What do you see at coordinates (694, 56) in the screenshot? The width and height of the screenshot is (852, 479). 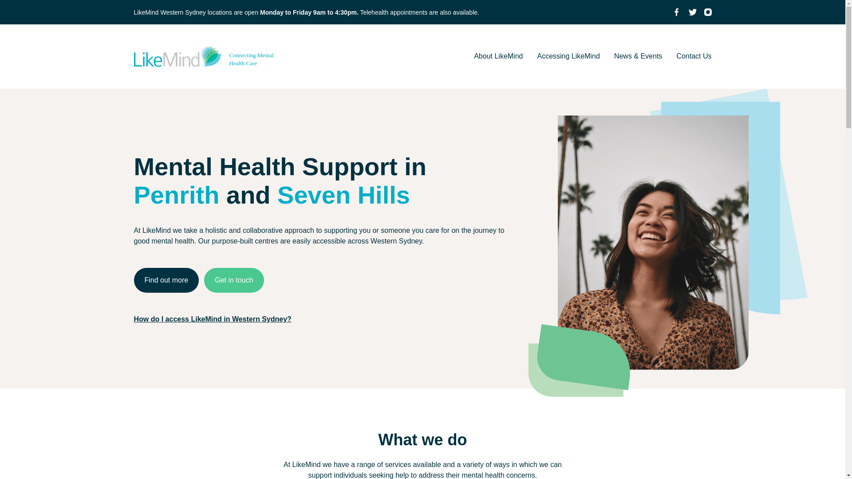 I see `Contact Us` at bounding box center [694, 56].